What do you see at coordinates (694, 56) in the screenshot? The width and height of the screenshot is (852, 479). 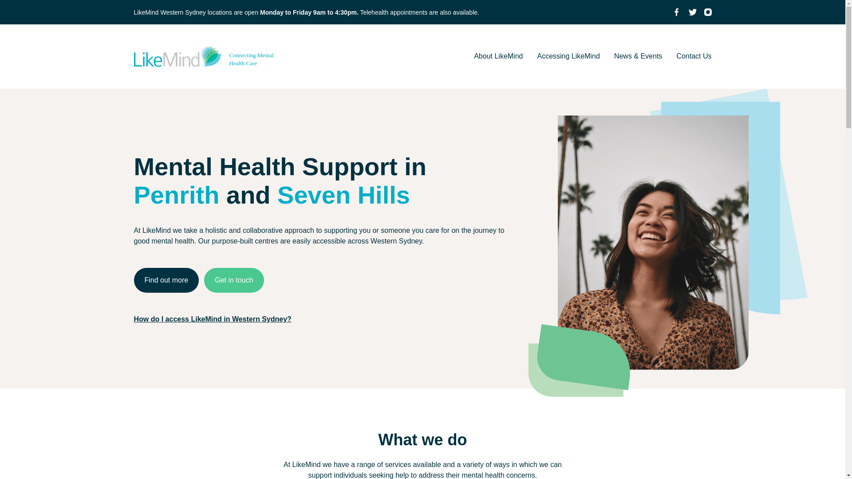 I see `Contact Us` at bounding box center [694, 56].